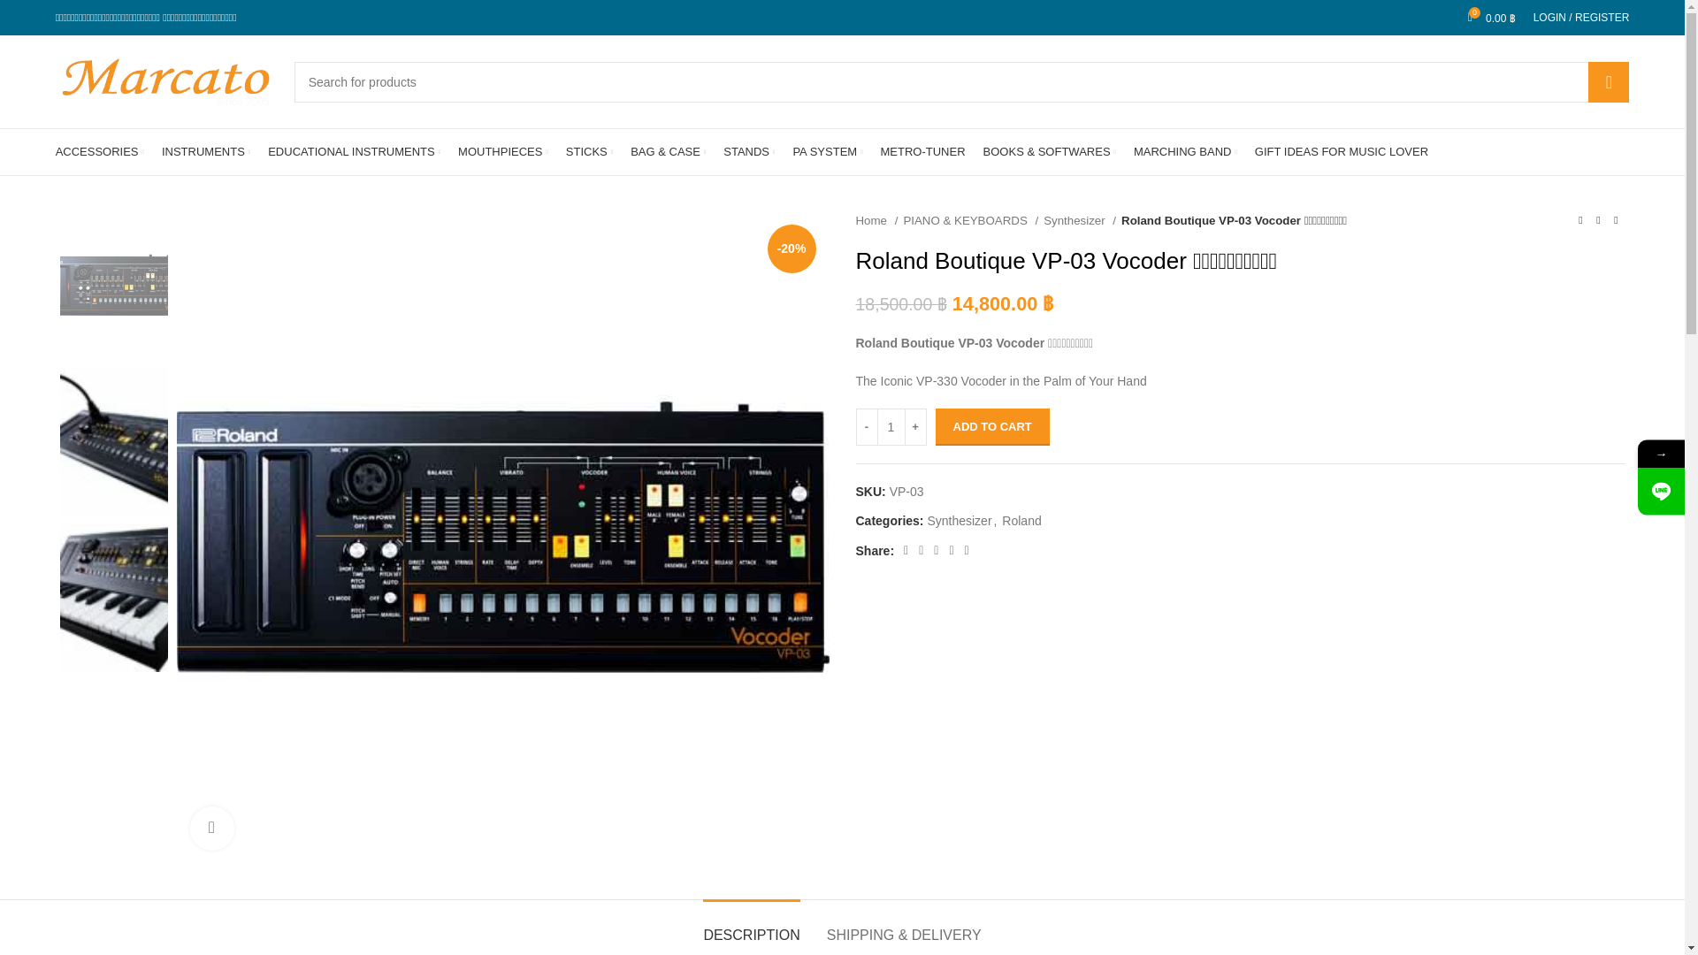  Describe the element at coordinates (962, 81) in the screenshot. I see `Search for products` at that location.